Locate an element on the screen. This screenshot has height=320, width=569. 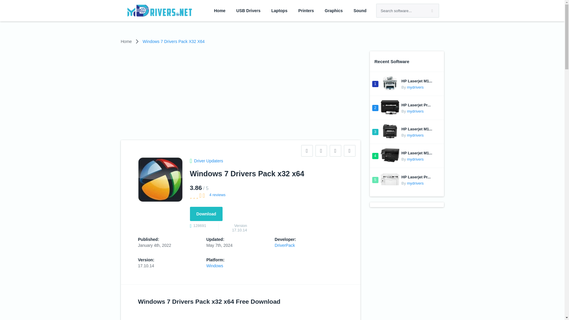
Sound is located at coordinates (360, 11).